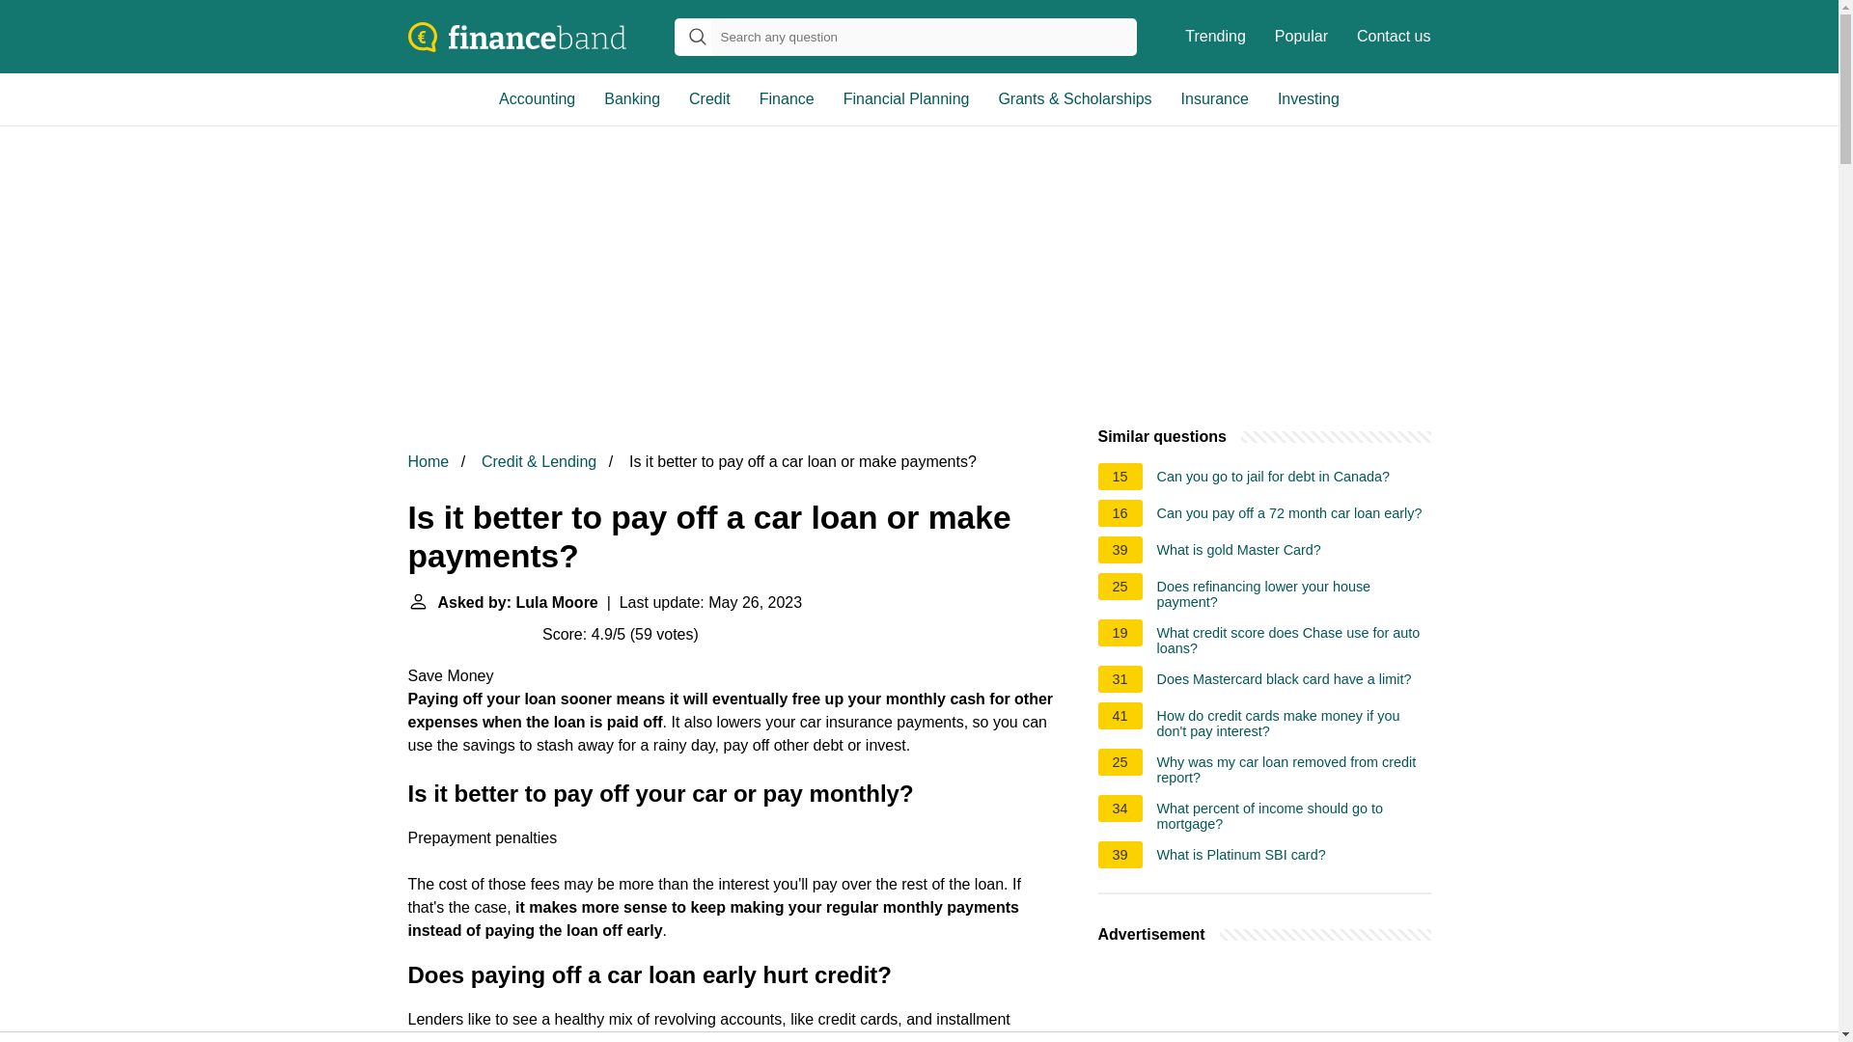 This screenshot has height=1042, width=1853. What do you see at coordinates (1215, 37) in the screenshot?
I see `Trending` at bounding box center [1215, 37].